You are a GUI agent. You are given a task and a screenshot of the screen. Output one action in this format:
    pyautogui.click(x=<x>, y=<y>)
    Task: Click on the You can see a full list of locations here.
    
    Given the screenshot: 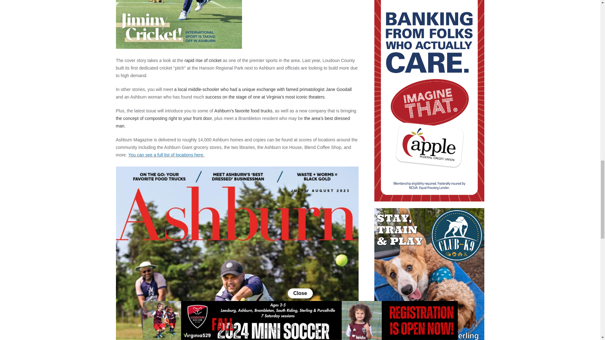 What is the action you would take?
    pyautogui.click(x=166, y=155)
    